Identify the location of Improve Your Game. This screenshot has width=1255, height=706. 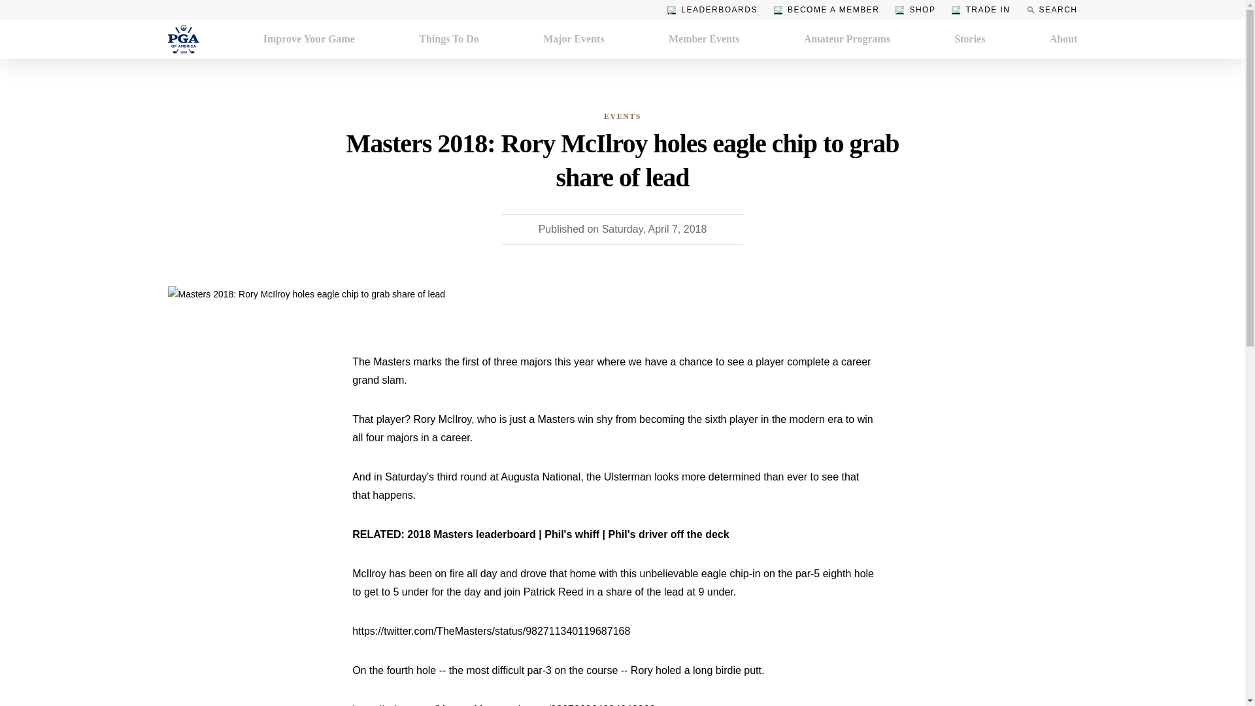
(309, 39).